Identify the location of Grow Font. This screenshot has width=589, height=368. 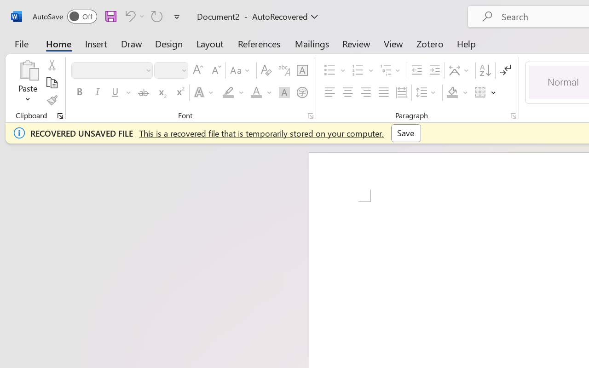
(198, 70).